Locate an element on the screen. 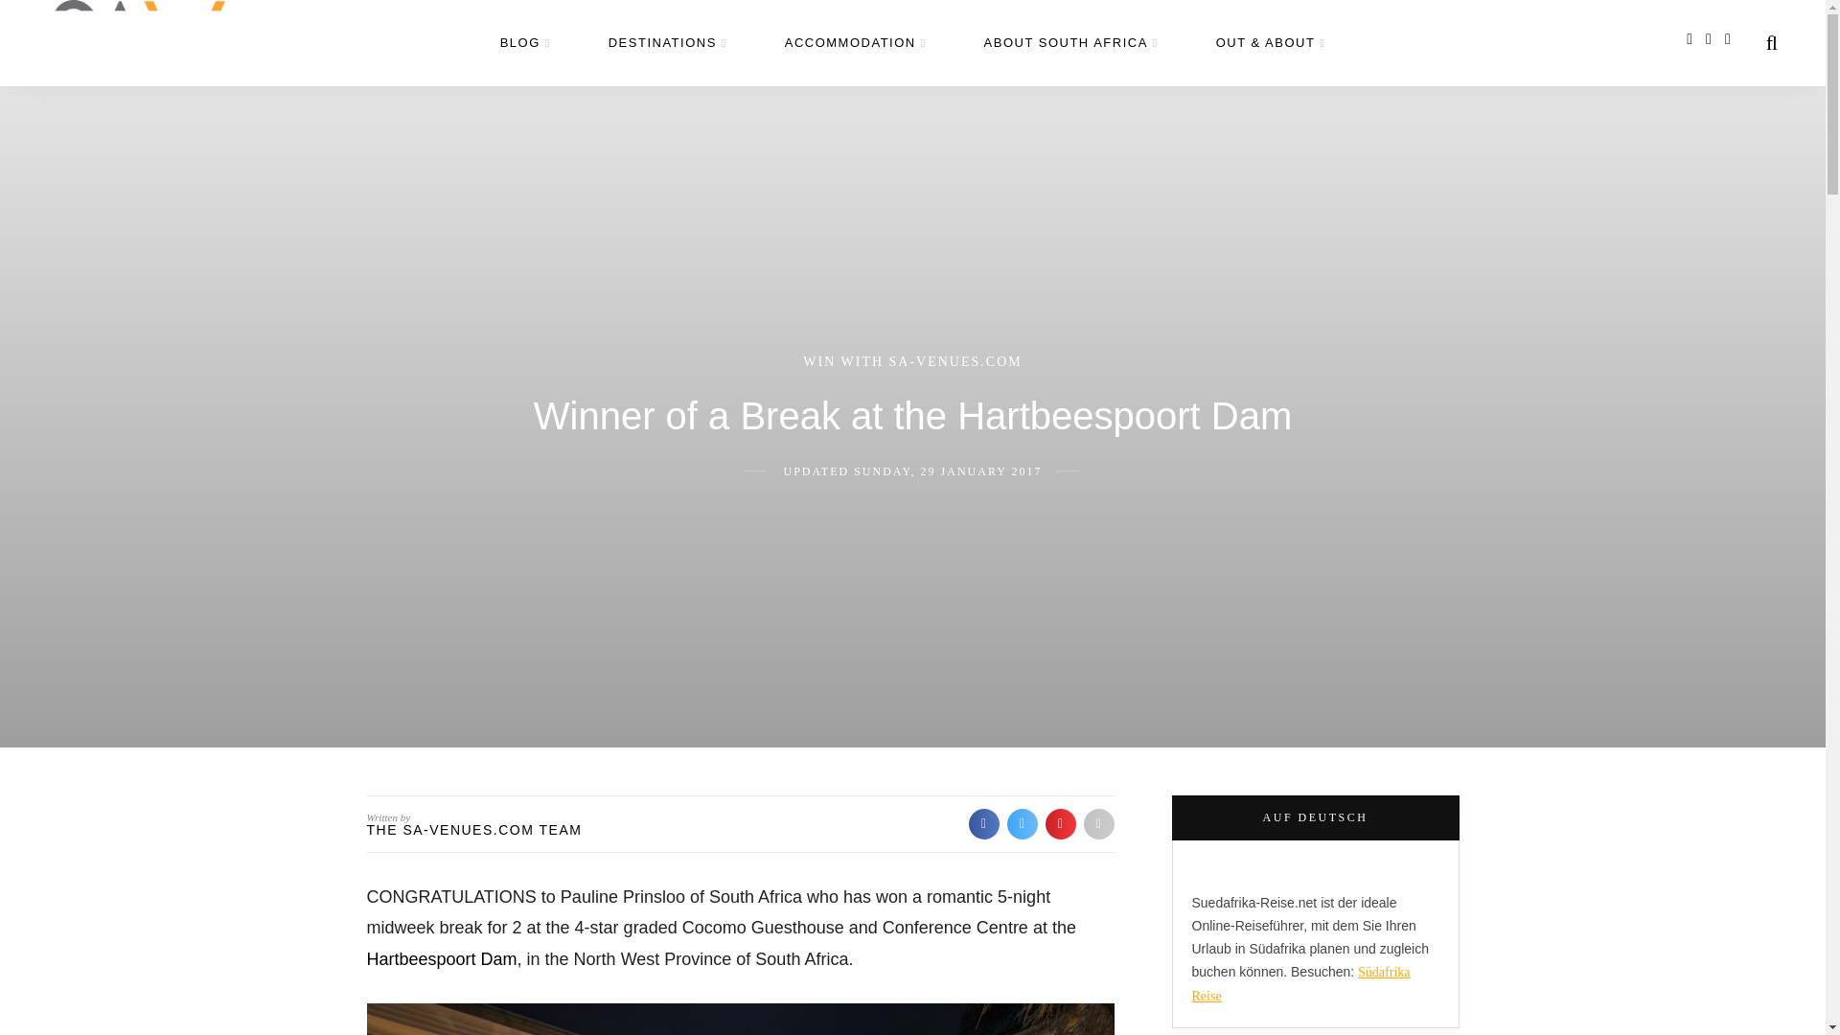  Posts by The SA-Venues.com Team is located at coordinates (473, 829).